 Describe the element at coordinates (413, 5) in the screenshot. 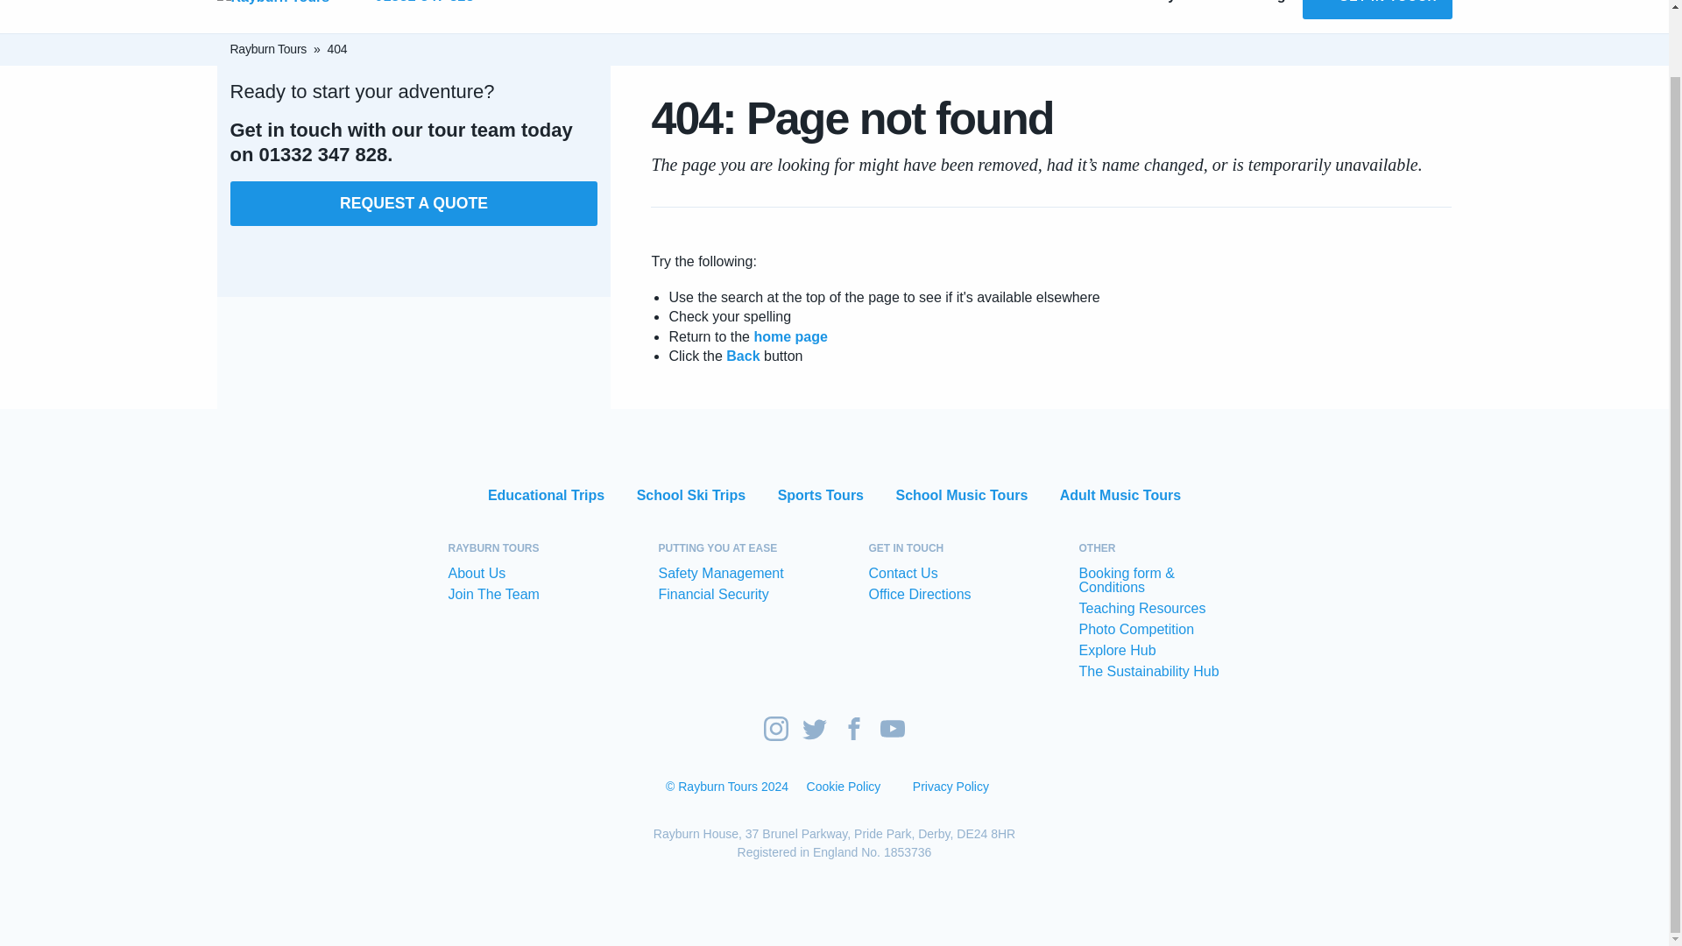

I see `Safety` at that location.